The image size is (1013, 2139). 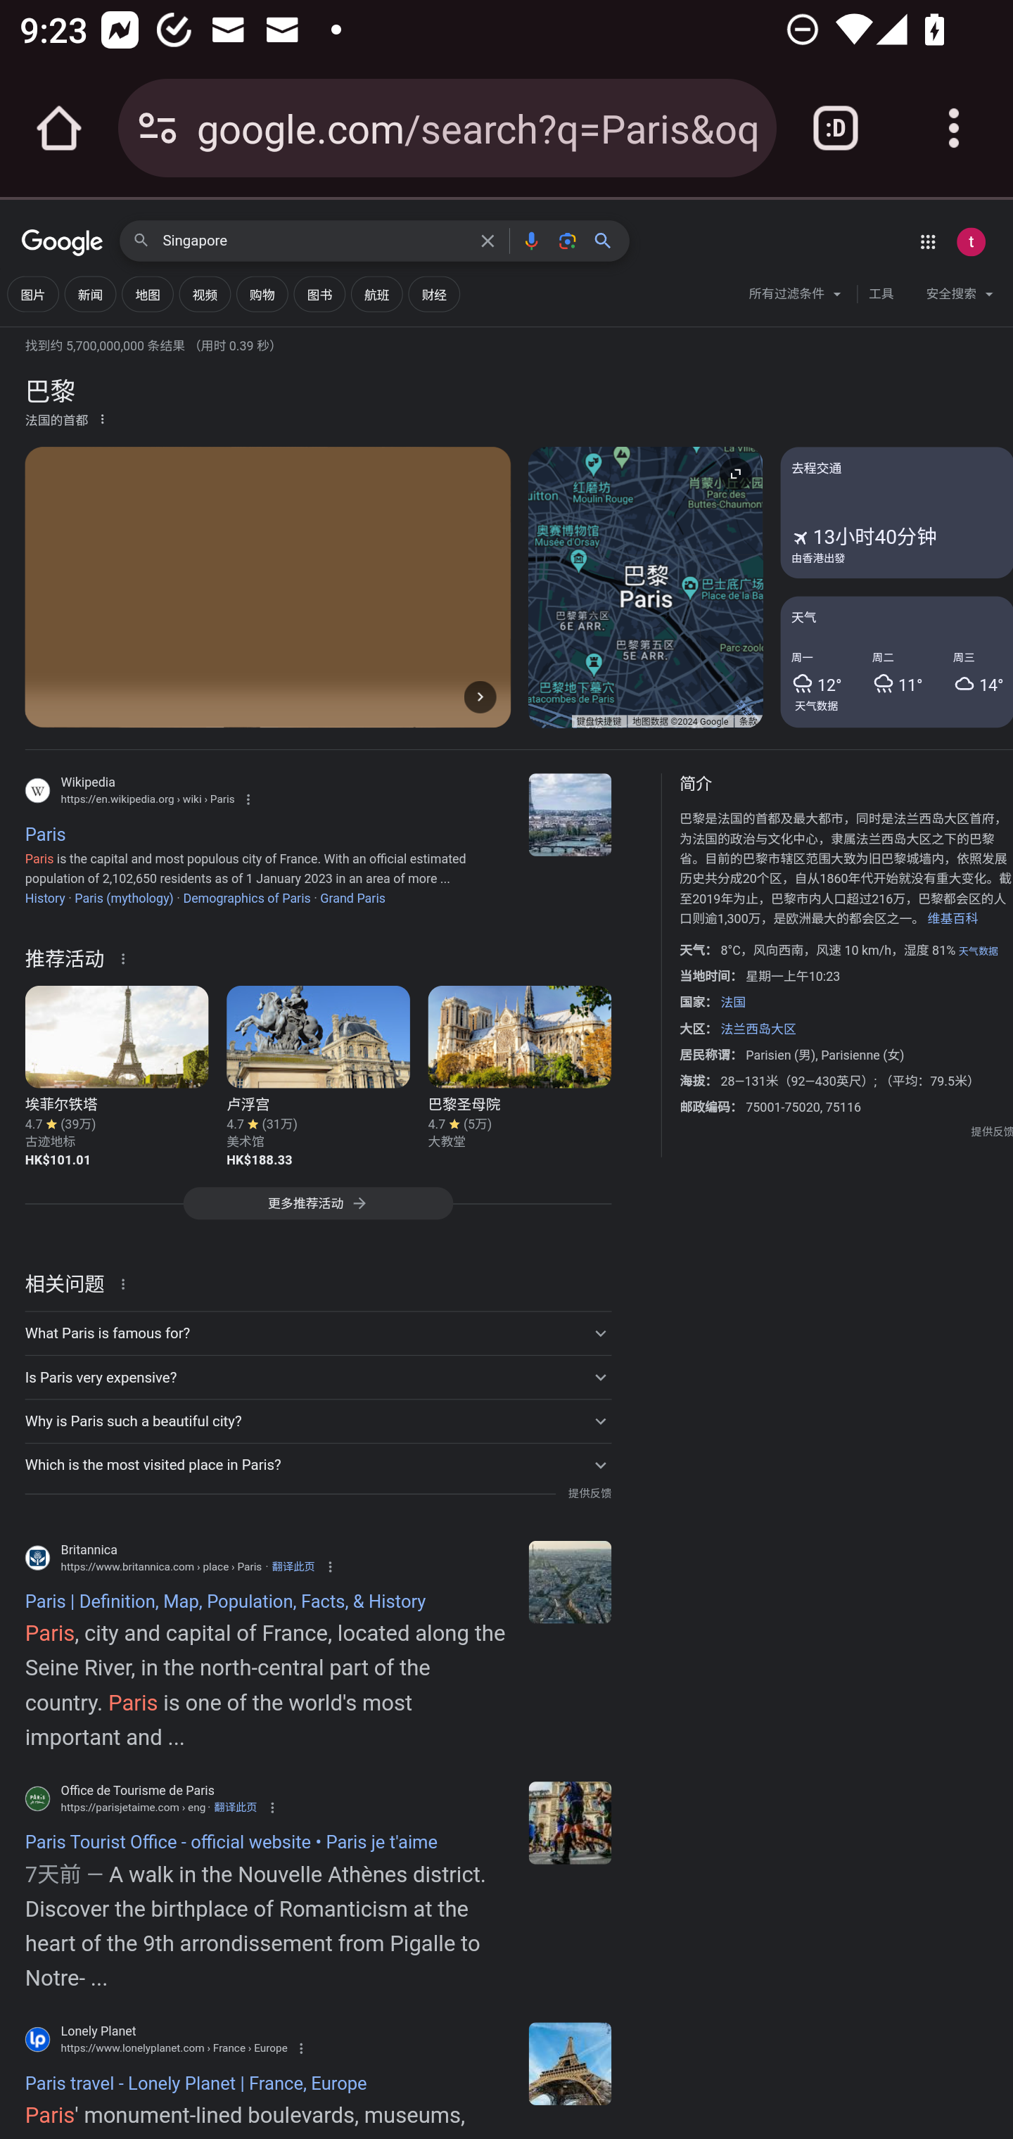 I want to click on 天气数据, so click(x=978, y=951).